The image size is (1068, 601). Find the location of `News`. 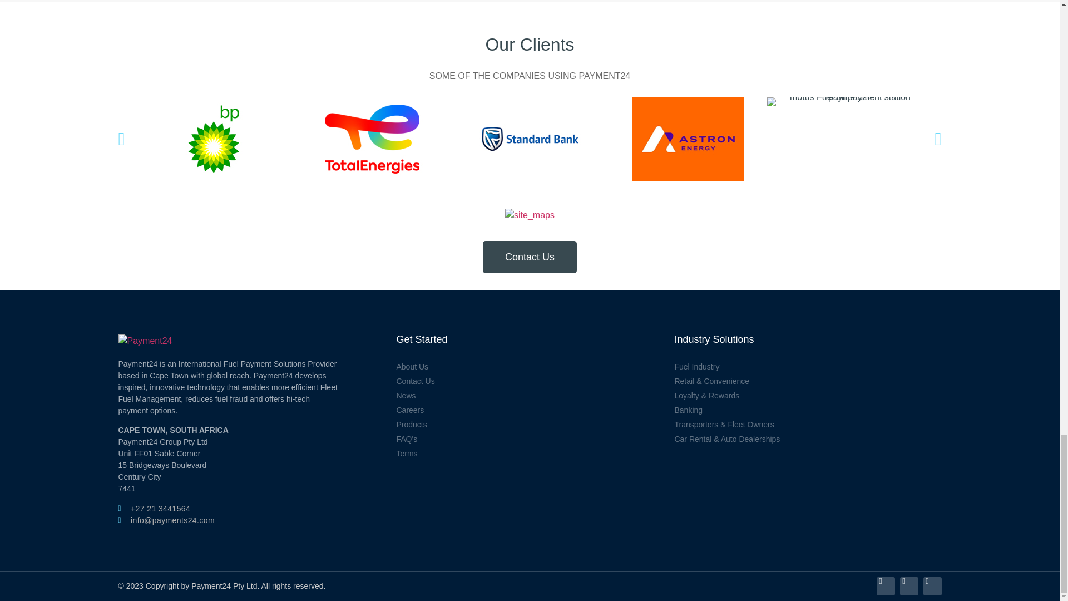

News is located at coordinates (530, 396).